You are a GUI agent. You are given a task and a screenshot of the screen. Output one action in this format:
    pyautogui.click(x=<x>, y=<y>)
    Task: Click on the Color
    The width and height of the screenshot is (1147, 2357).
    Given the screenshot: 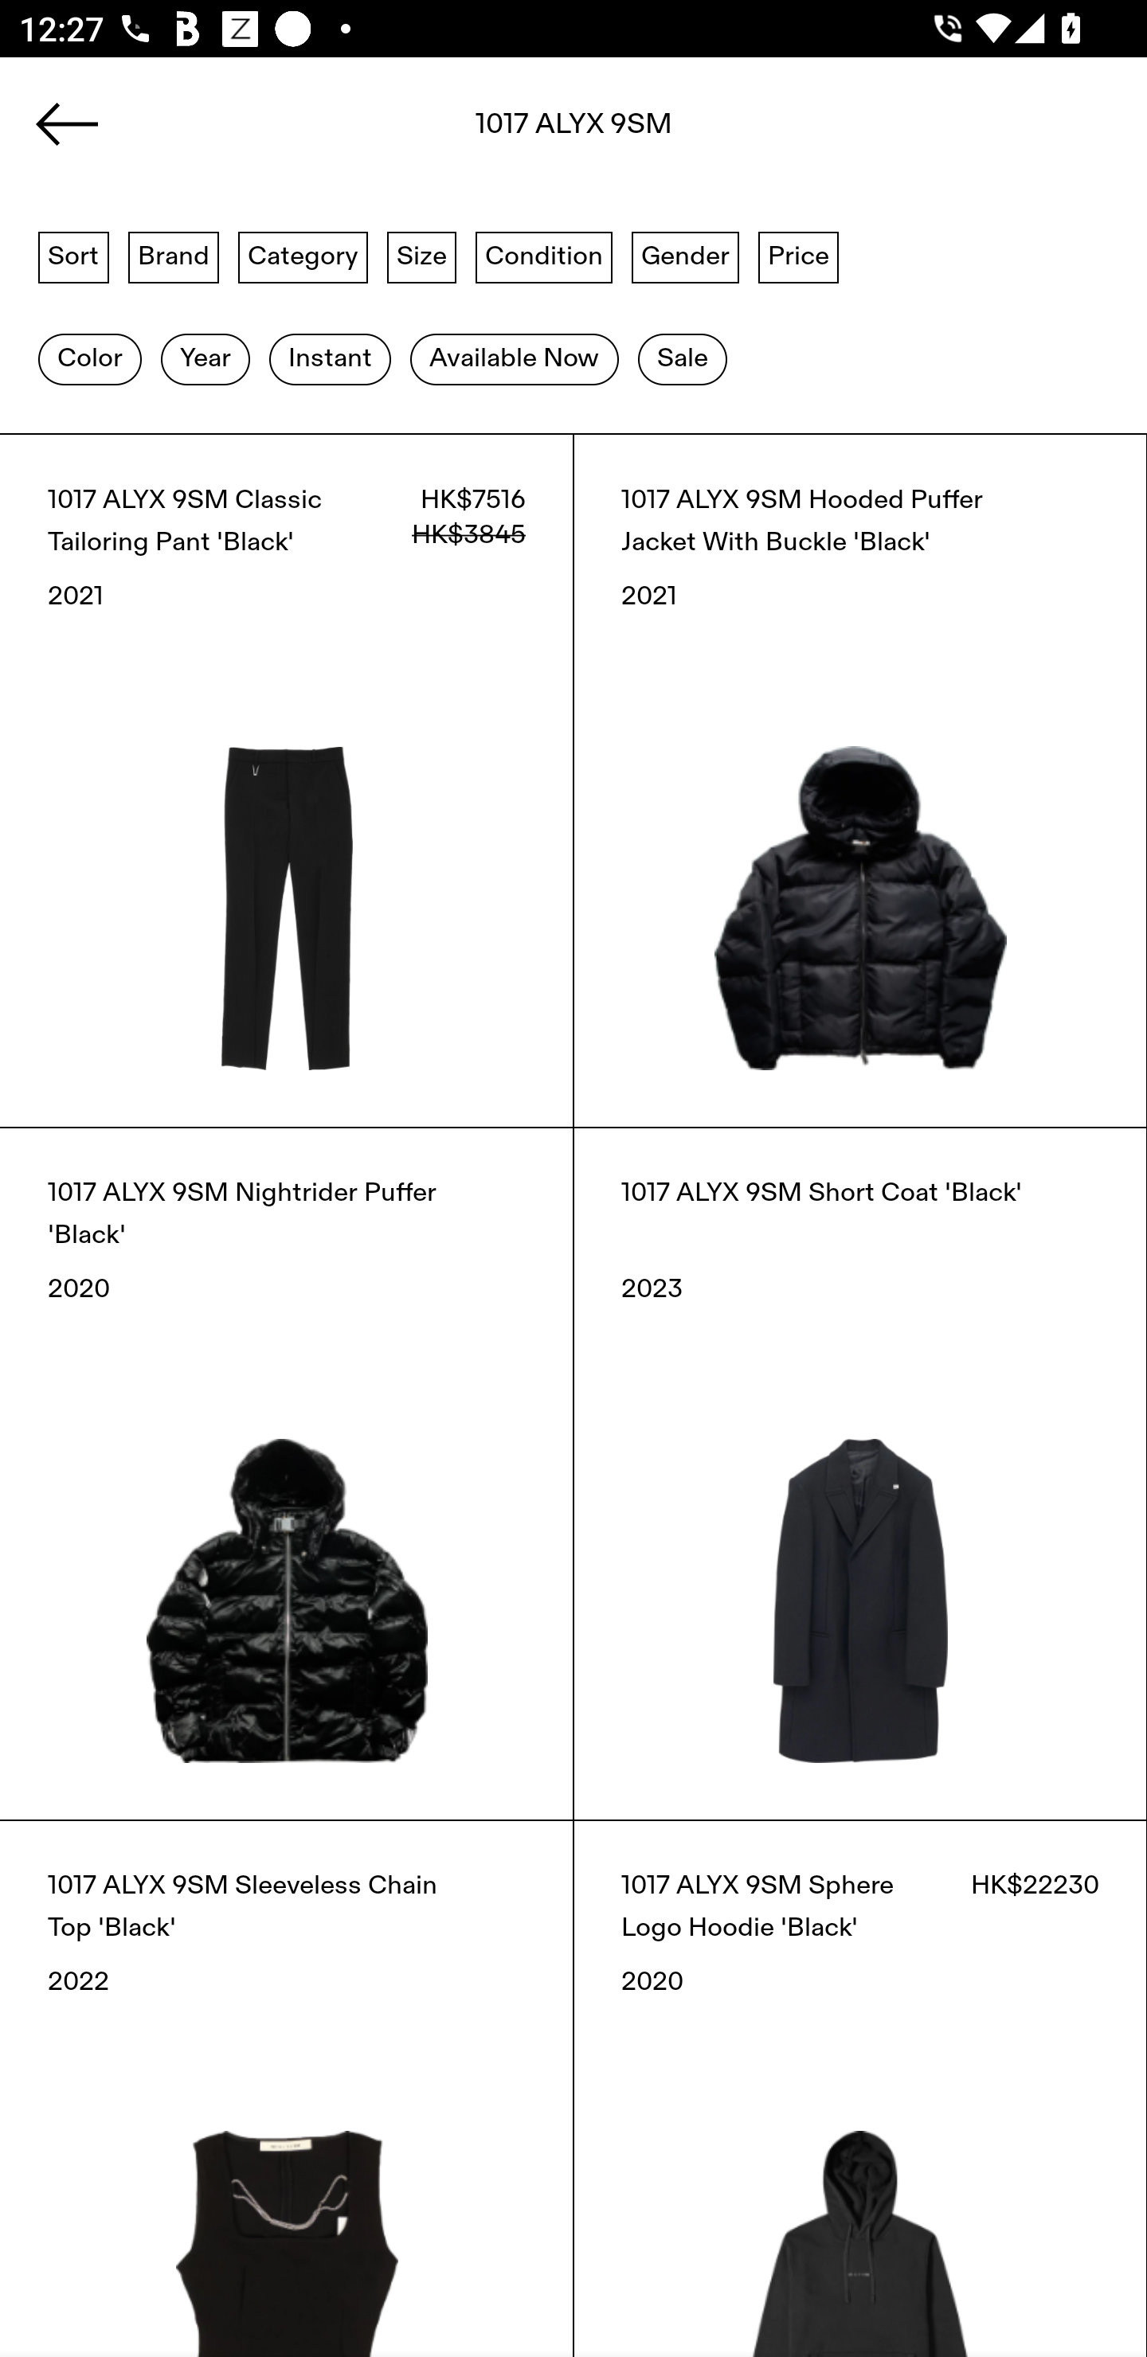 What is the action you would take?
    pyautogui.click(x=89, y=359)
    